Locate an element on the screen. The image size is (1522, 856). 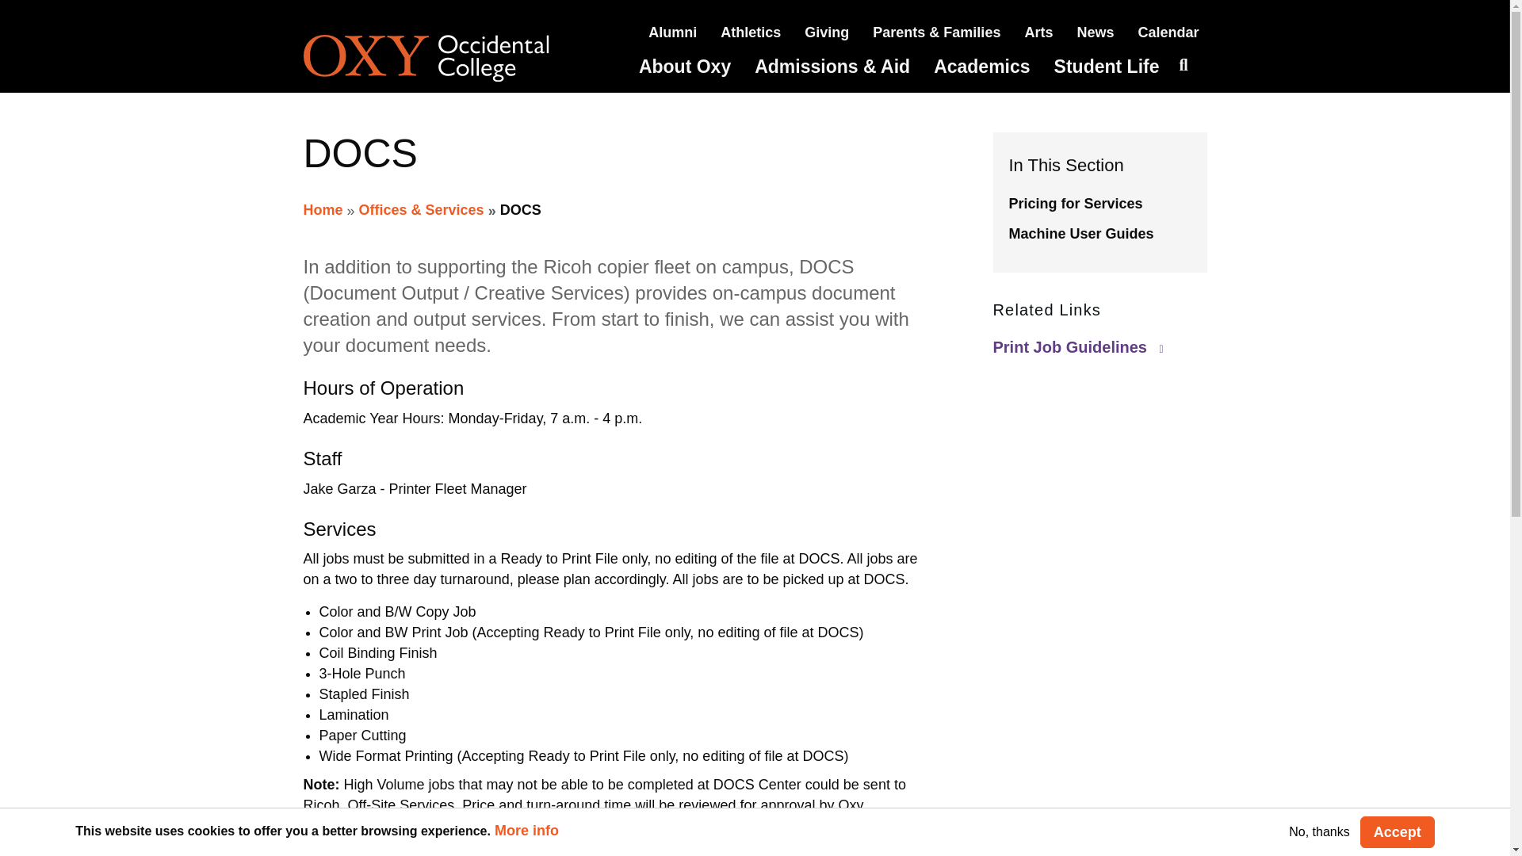
About Oxy is located at coordinates (685, 67).